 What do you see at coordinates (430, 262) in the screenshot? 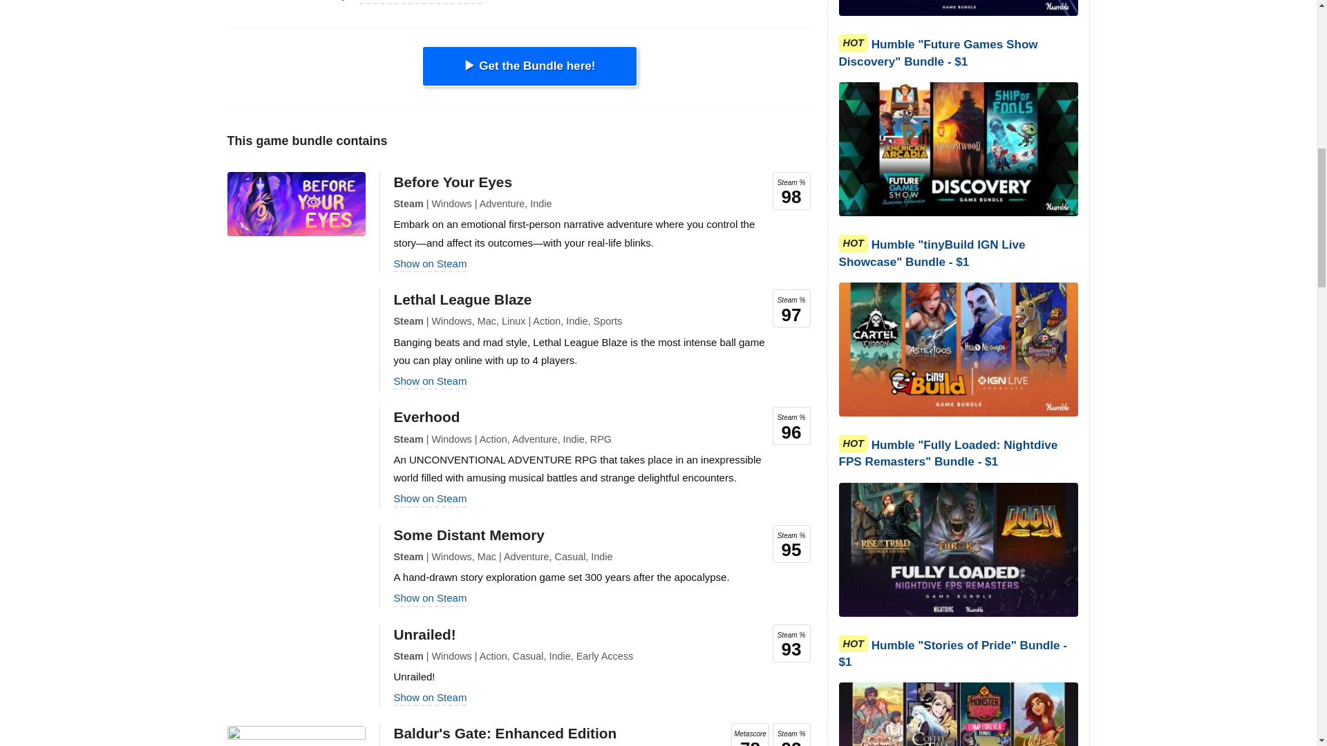
I see `Show on Steam` at bounding box center [430, 262].